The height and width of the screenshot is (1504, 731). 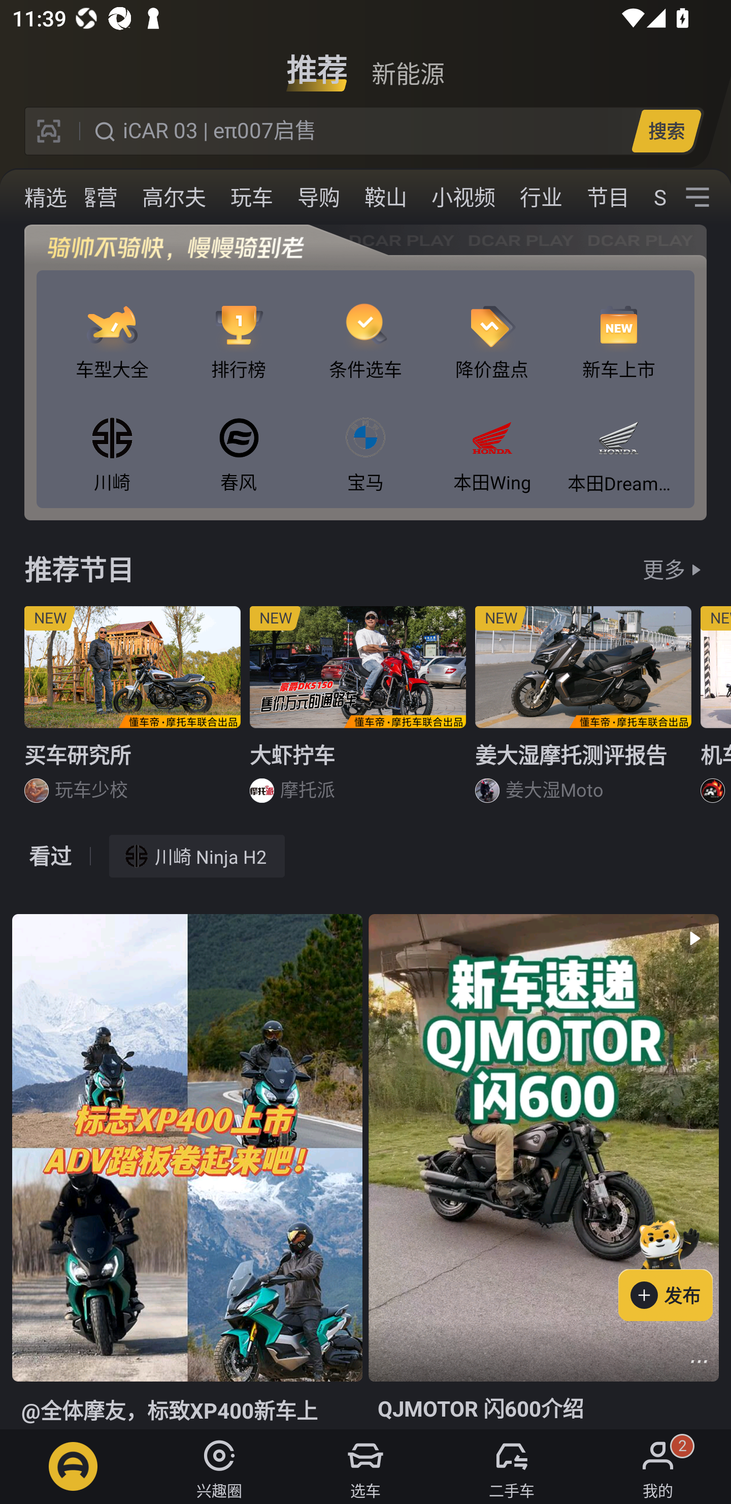 I want to click on NEW 买车研究所 玩车少校, so click(x=132, y=711).